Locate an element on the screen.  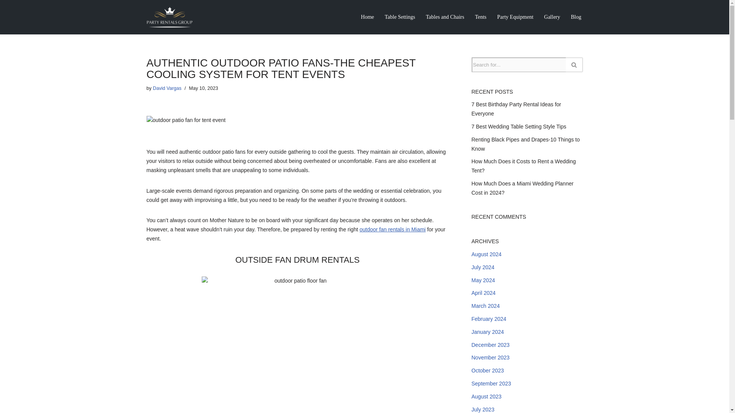
January 2024 is located at coordinates (488, 332).